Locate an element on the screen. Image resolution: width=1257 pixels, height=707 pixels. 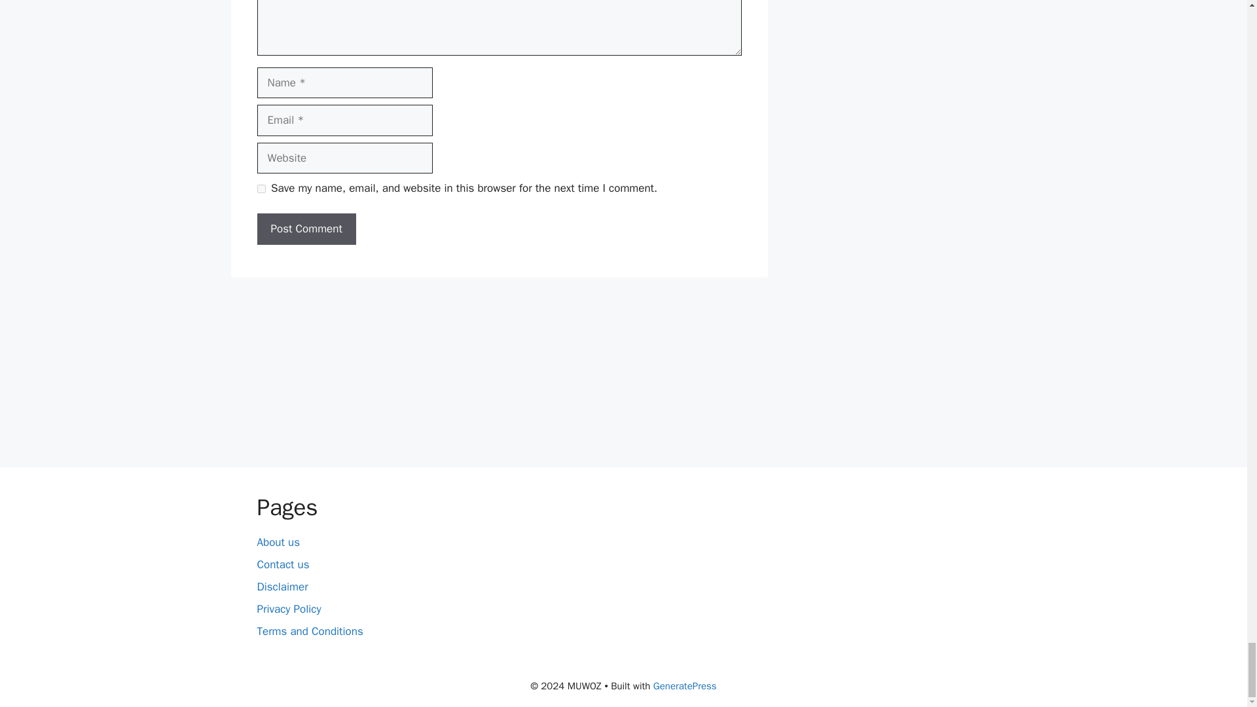
Contact us is located at coordinates (283, 564).